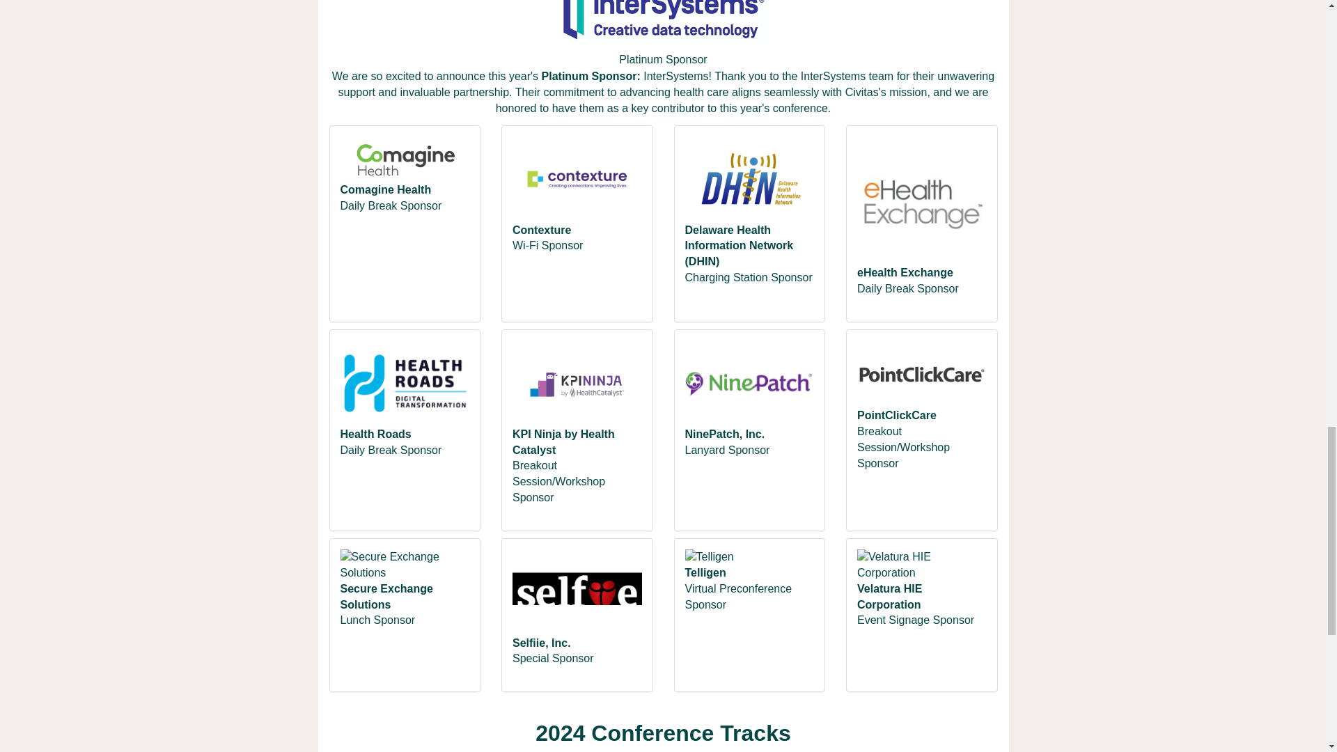 Image resolution: width=1337 pixels, height=752 pixels. What do you see at coordinates (404, 390) in the screenshot?
I see `Sponsor Details` at bounding box center [404, 390].